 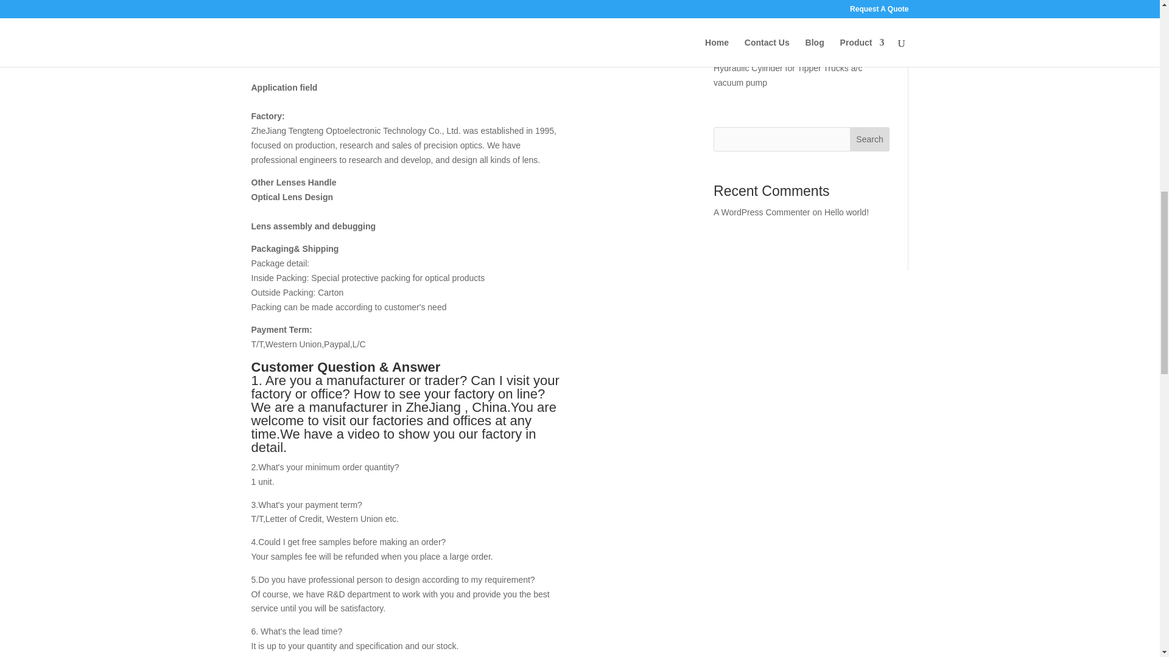 What do you see at coordinates (761, 212) in the screenshot?
I see `A WordPress Commenter` at bounding box center [761, 212].